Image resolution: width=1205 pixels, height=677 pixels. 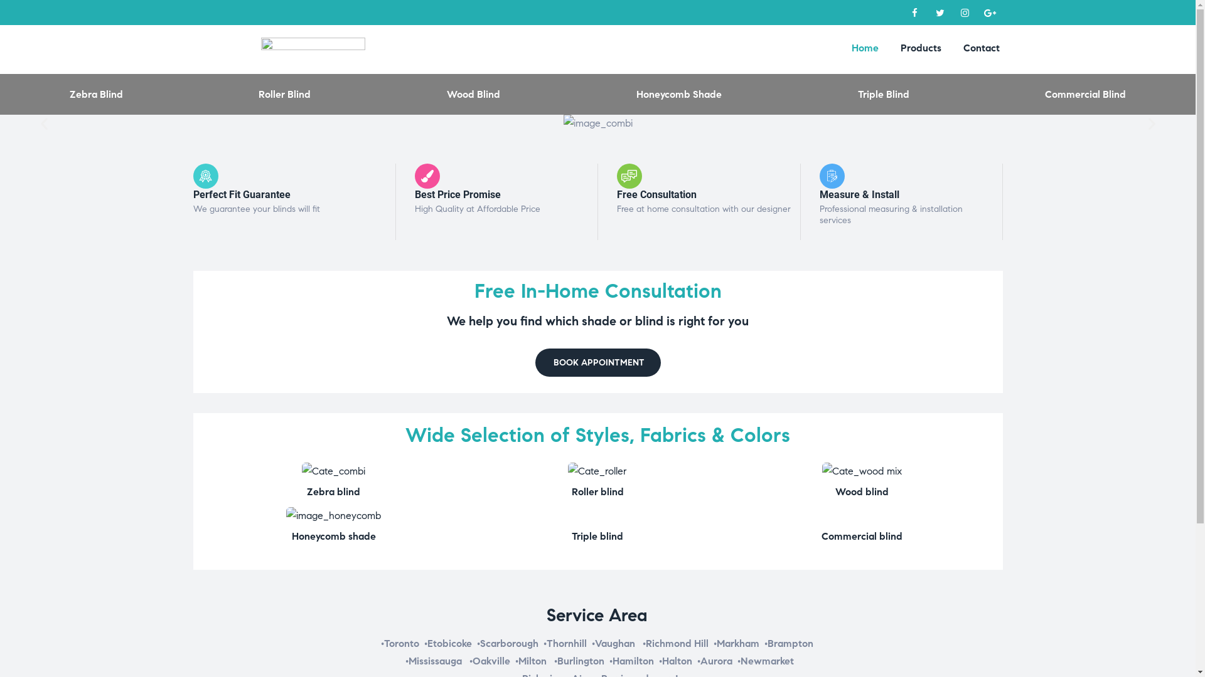 What do you see at coordinates (458, 194) in the screenshot?
I see `Best Price Promise` at bounding box center [458, 194].